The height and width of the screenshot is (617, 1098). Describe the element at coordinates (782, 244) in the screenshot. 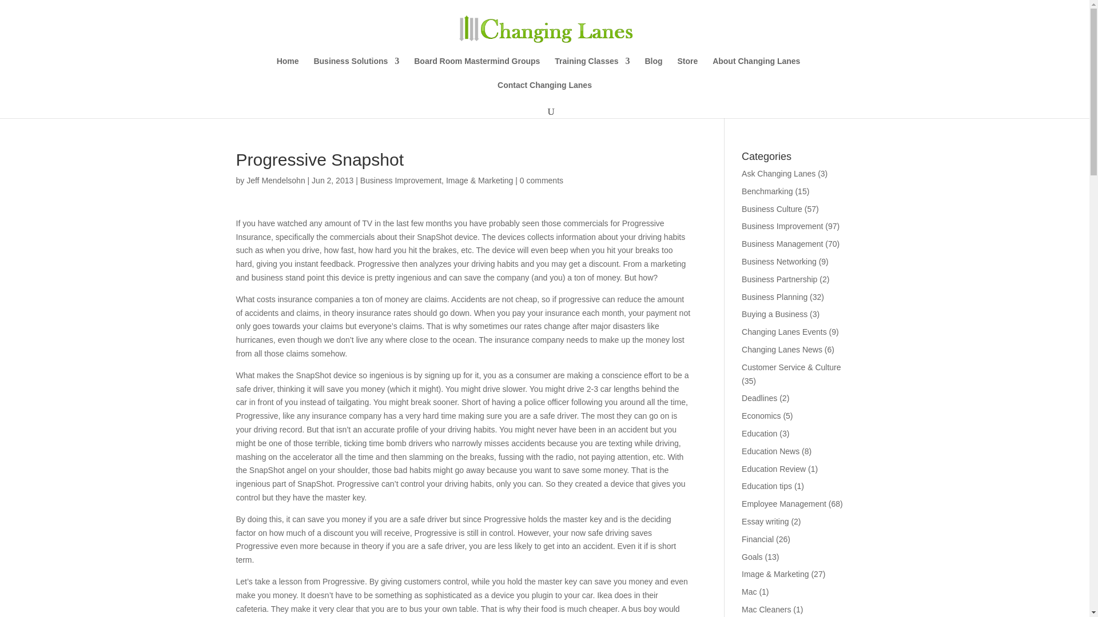

I see `Business Management` at that location.